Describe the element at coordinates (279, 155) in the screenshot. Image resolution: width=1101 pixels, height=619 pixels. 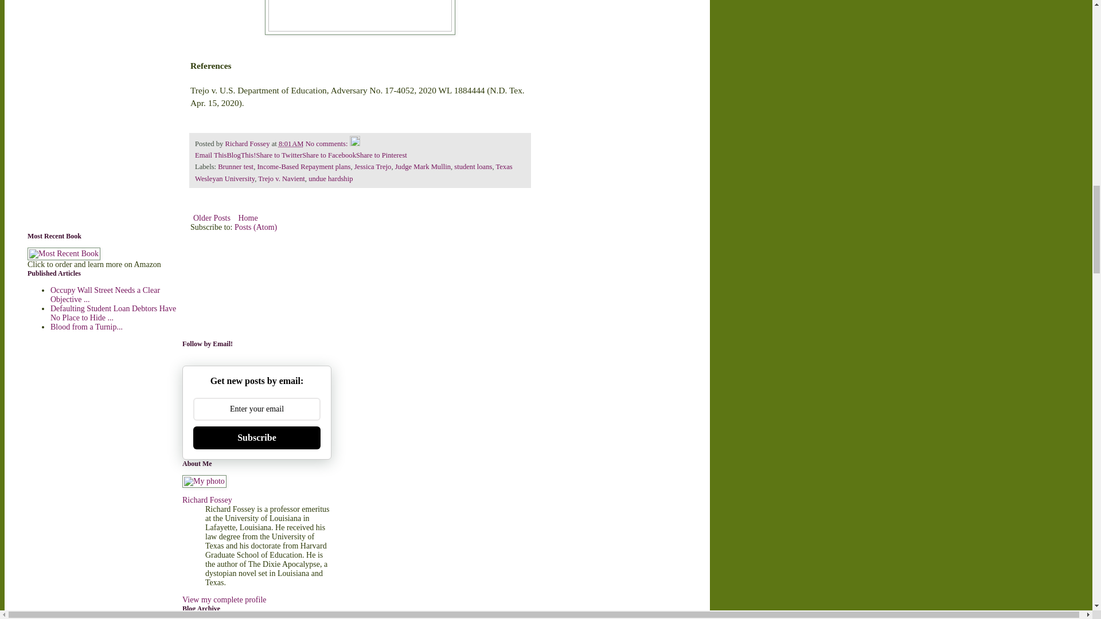
I see `Share to Twitter` at that location.